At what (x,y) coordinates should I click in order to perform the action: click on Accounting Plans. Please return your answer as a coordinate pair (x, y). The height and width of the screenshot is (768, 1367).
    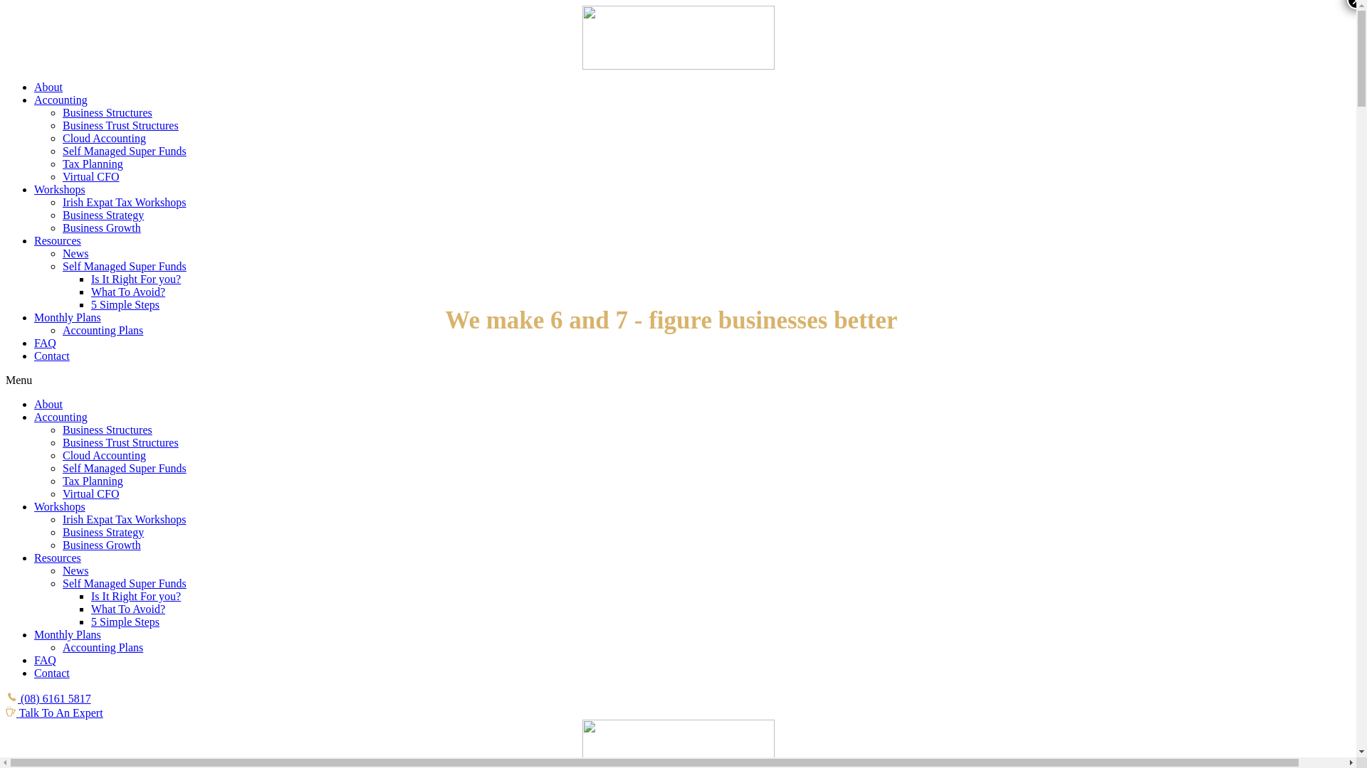
    Looking at the image, I should click on (103, 330).